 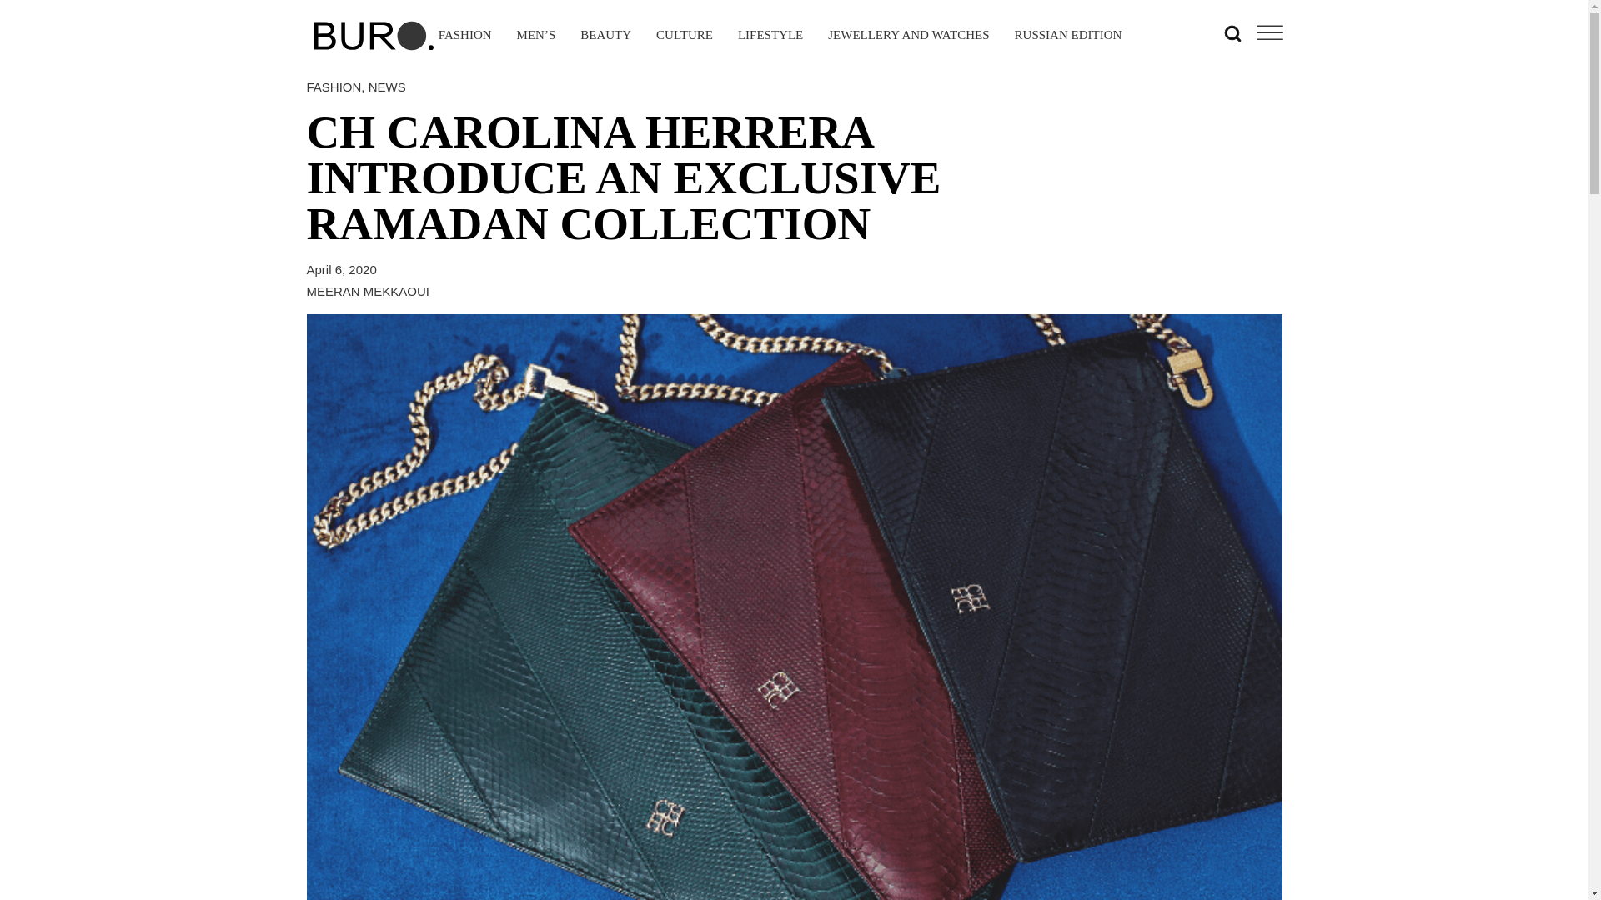 What do you see at coordinates (369, 290) in the screenshot?
I see `MEERAN MEKKAOUI` at bounding box center [369, 290].